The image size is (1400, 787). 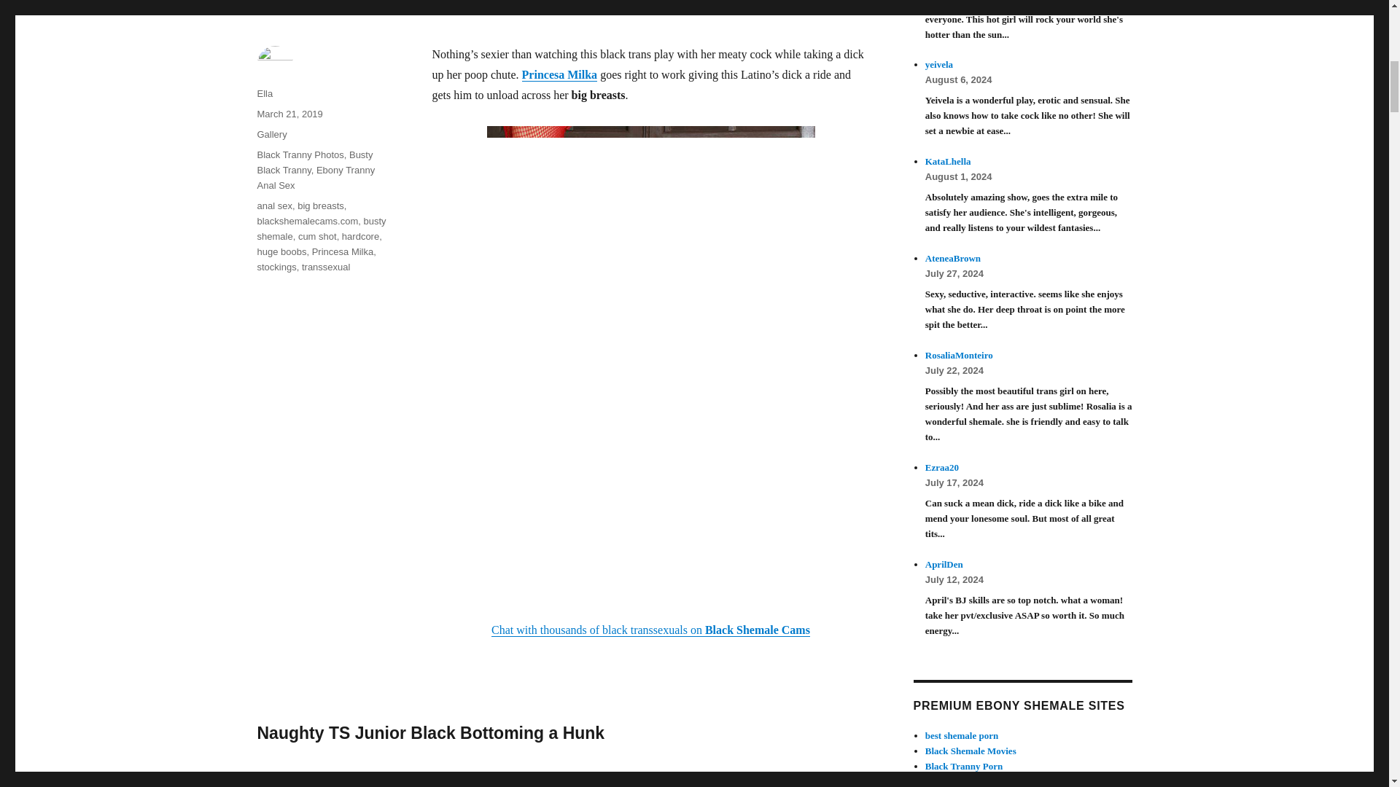 What do you see at coordinates (650, 630) in the screenshot?
I see `black shemale cams` at bounding box center [650, 630].